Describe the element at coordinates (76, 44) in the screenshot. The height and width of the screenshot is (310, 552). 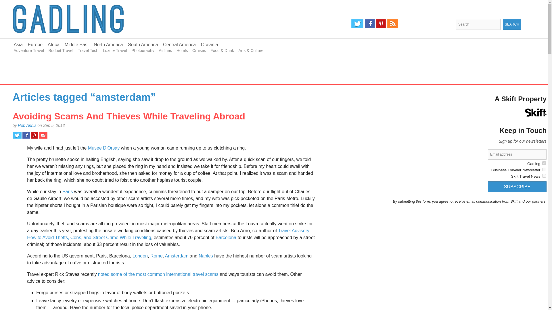
I see `Middle East` at that location.